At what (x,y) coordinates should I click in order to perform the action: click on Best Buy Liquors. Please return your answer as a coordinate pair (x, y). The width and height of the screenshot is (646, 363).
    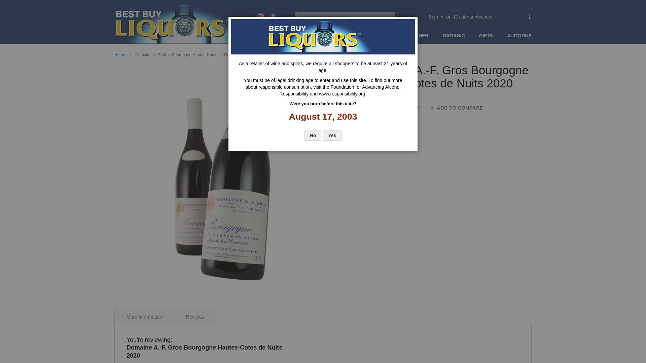
    Looking at the image, I should click on (182, 24).